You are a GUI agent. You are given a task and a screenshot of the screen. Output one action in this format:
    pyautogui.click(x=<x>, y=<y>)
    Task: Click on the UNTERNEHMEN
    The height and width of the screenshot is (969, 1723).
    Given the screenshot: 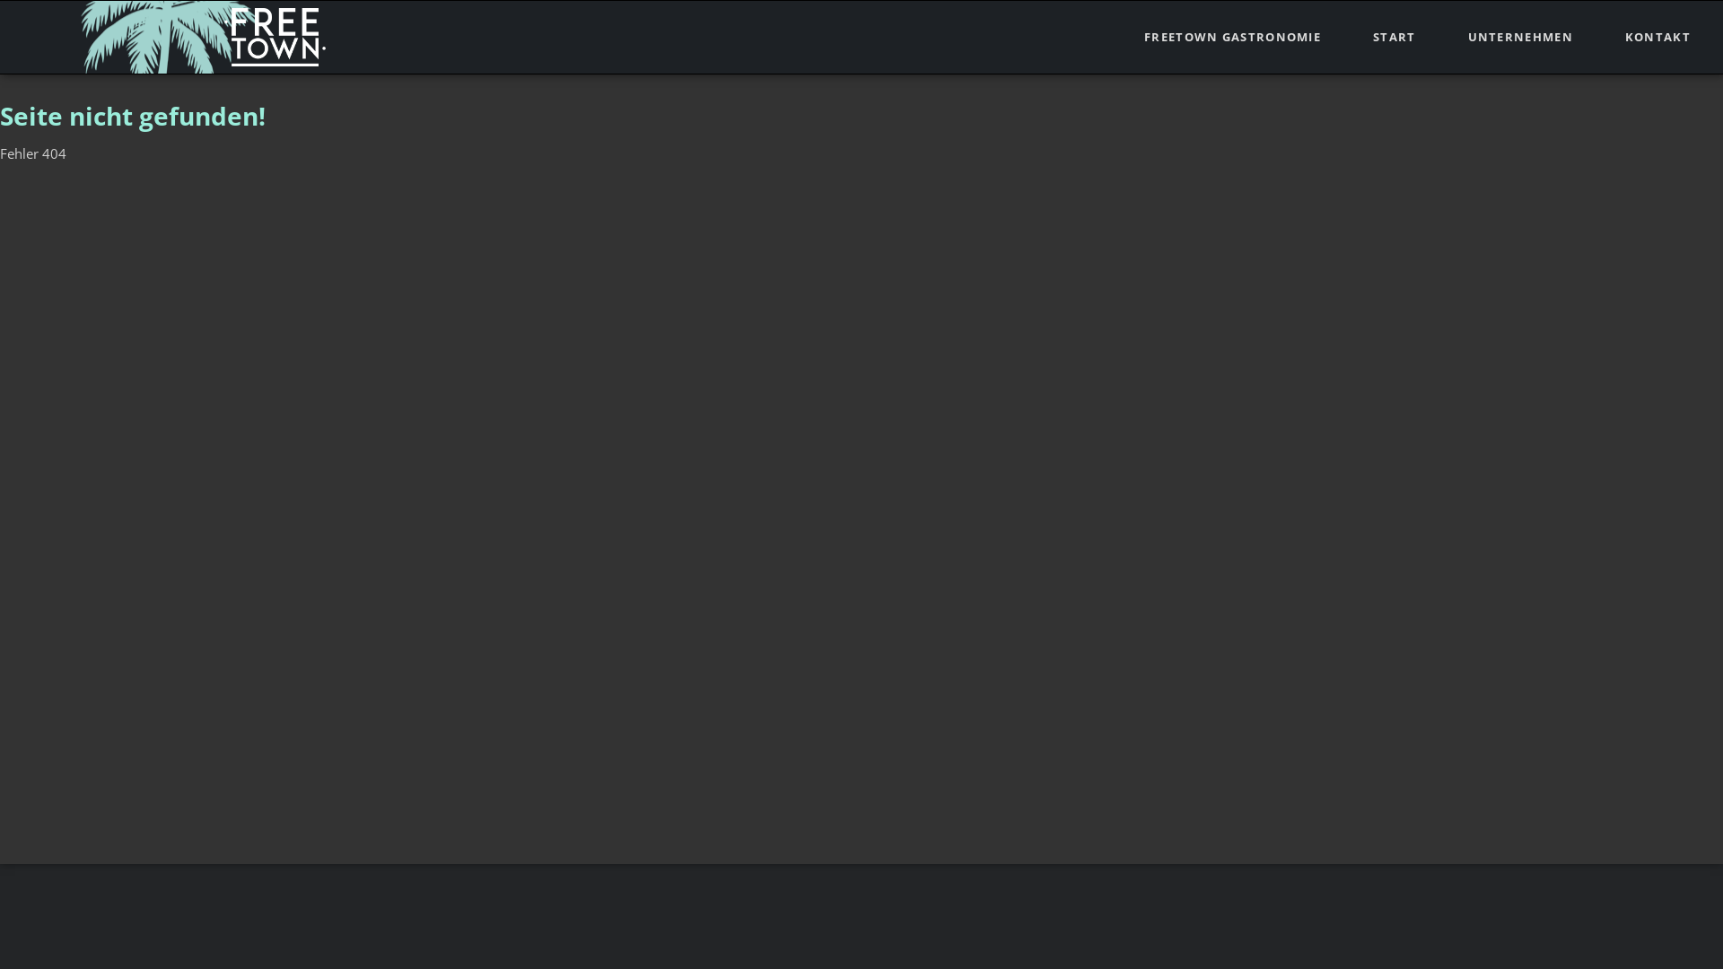 What is the action you would take?
    pyautogui.click(x=1520, y=38)
    